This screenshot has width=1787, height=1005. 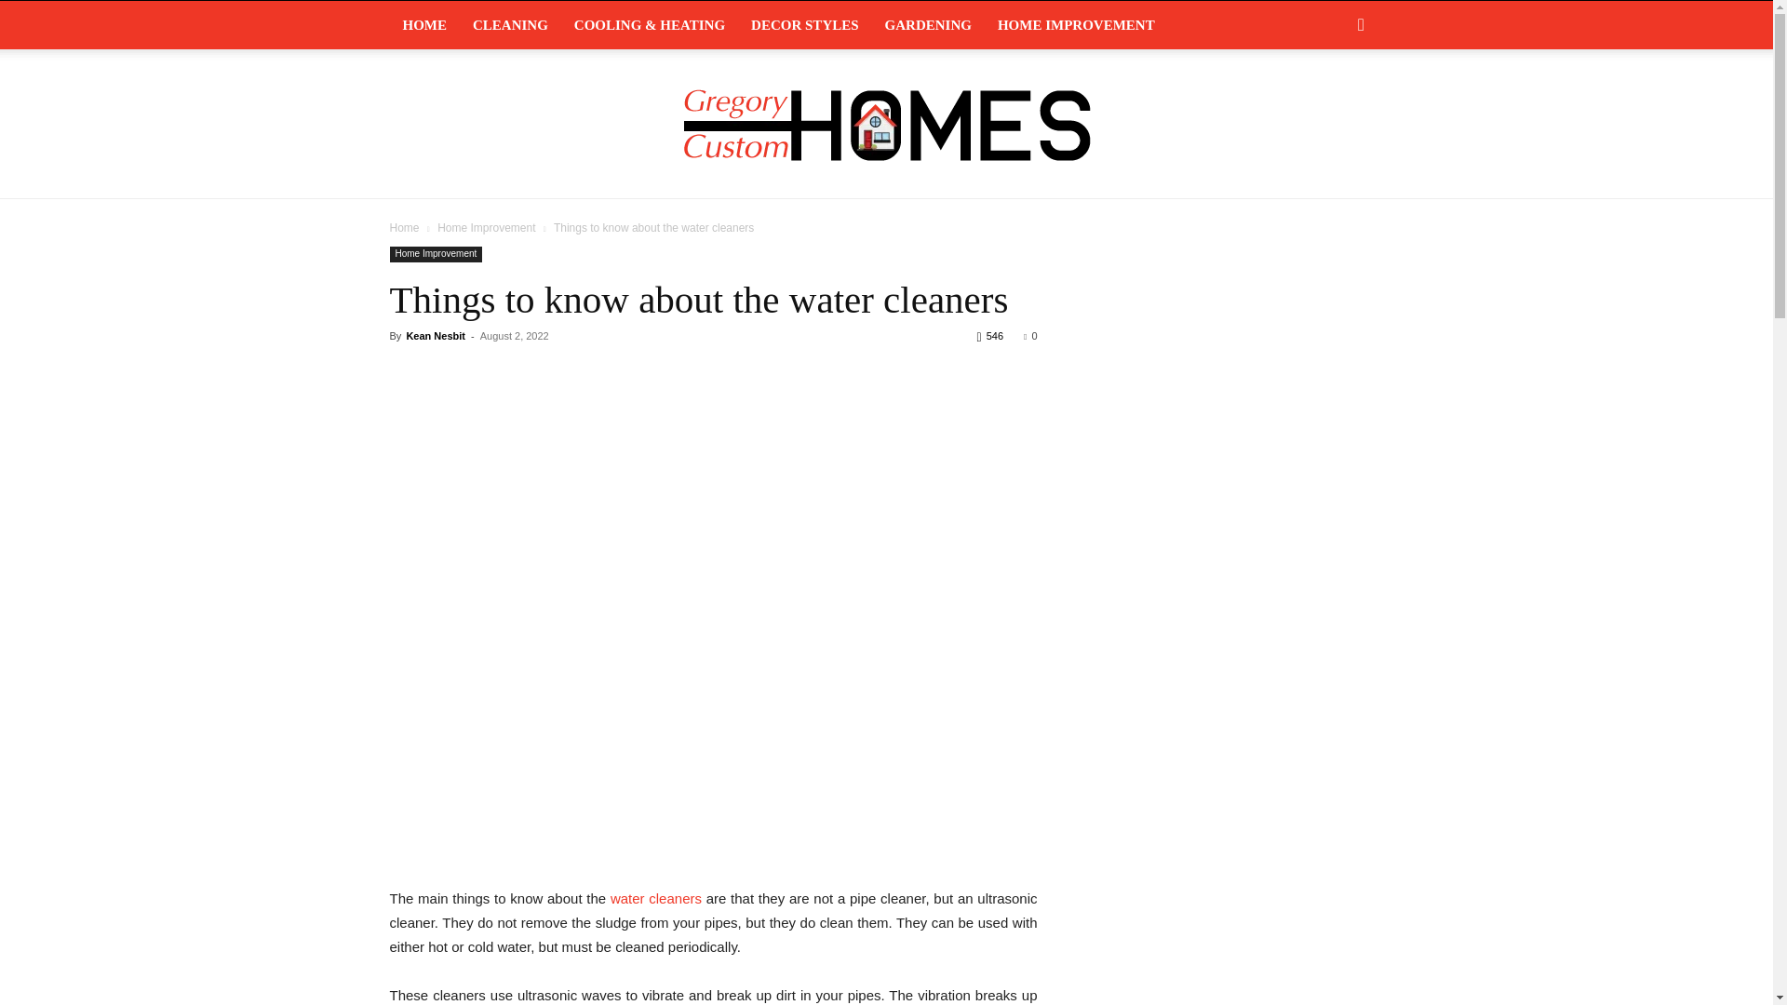 I want to click on Home, so click(x=404, y=227).